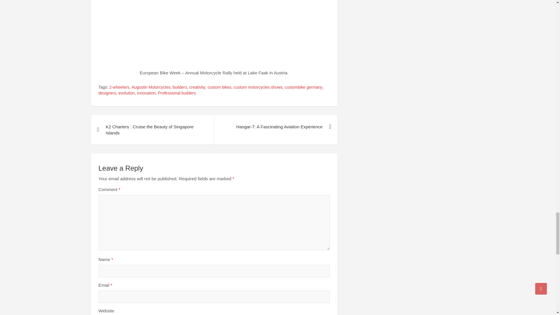  Describe the element at coordinates (180, 87) in the screenshot. I see `builders` at that location.